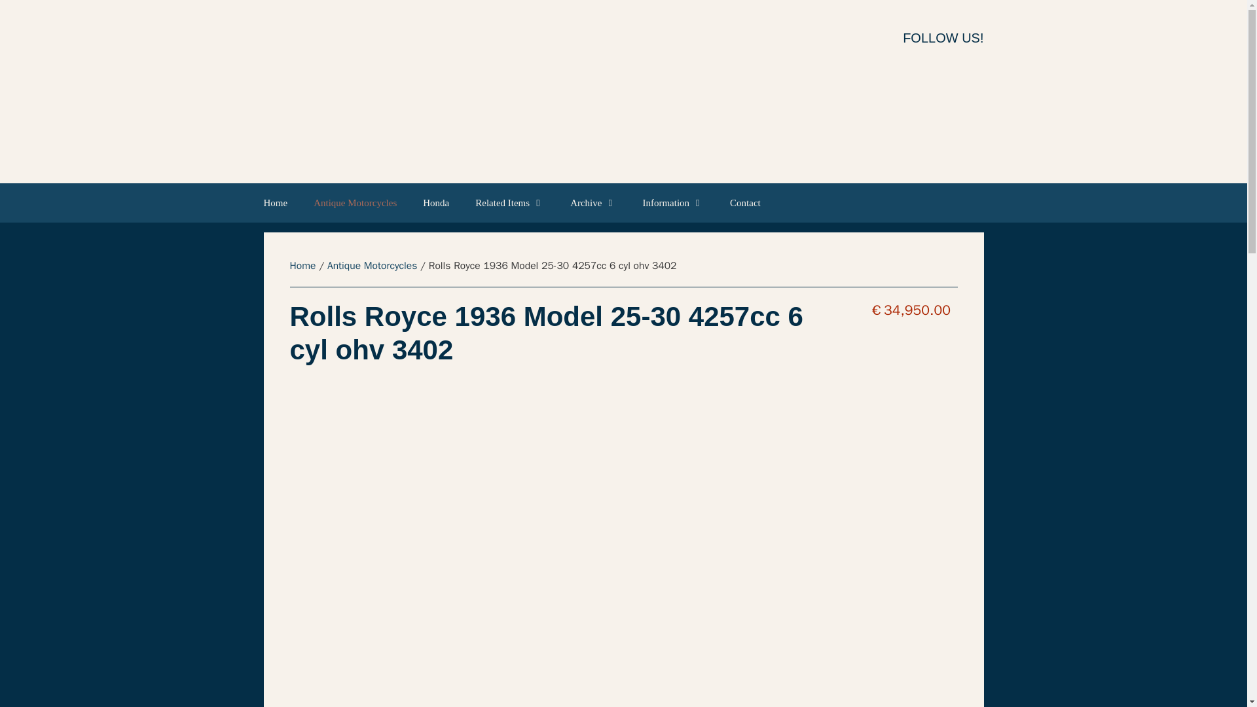  I want to click on Antique Motorcycles, so click(355, 203).